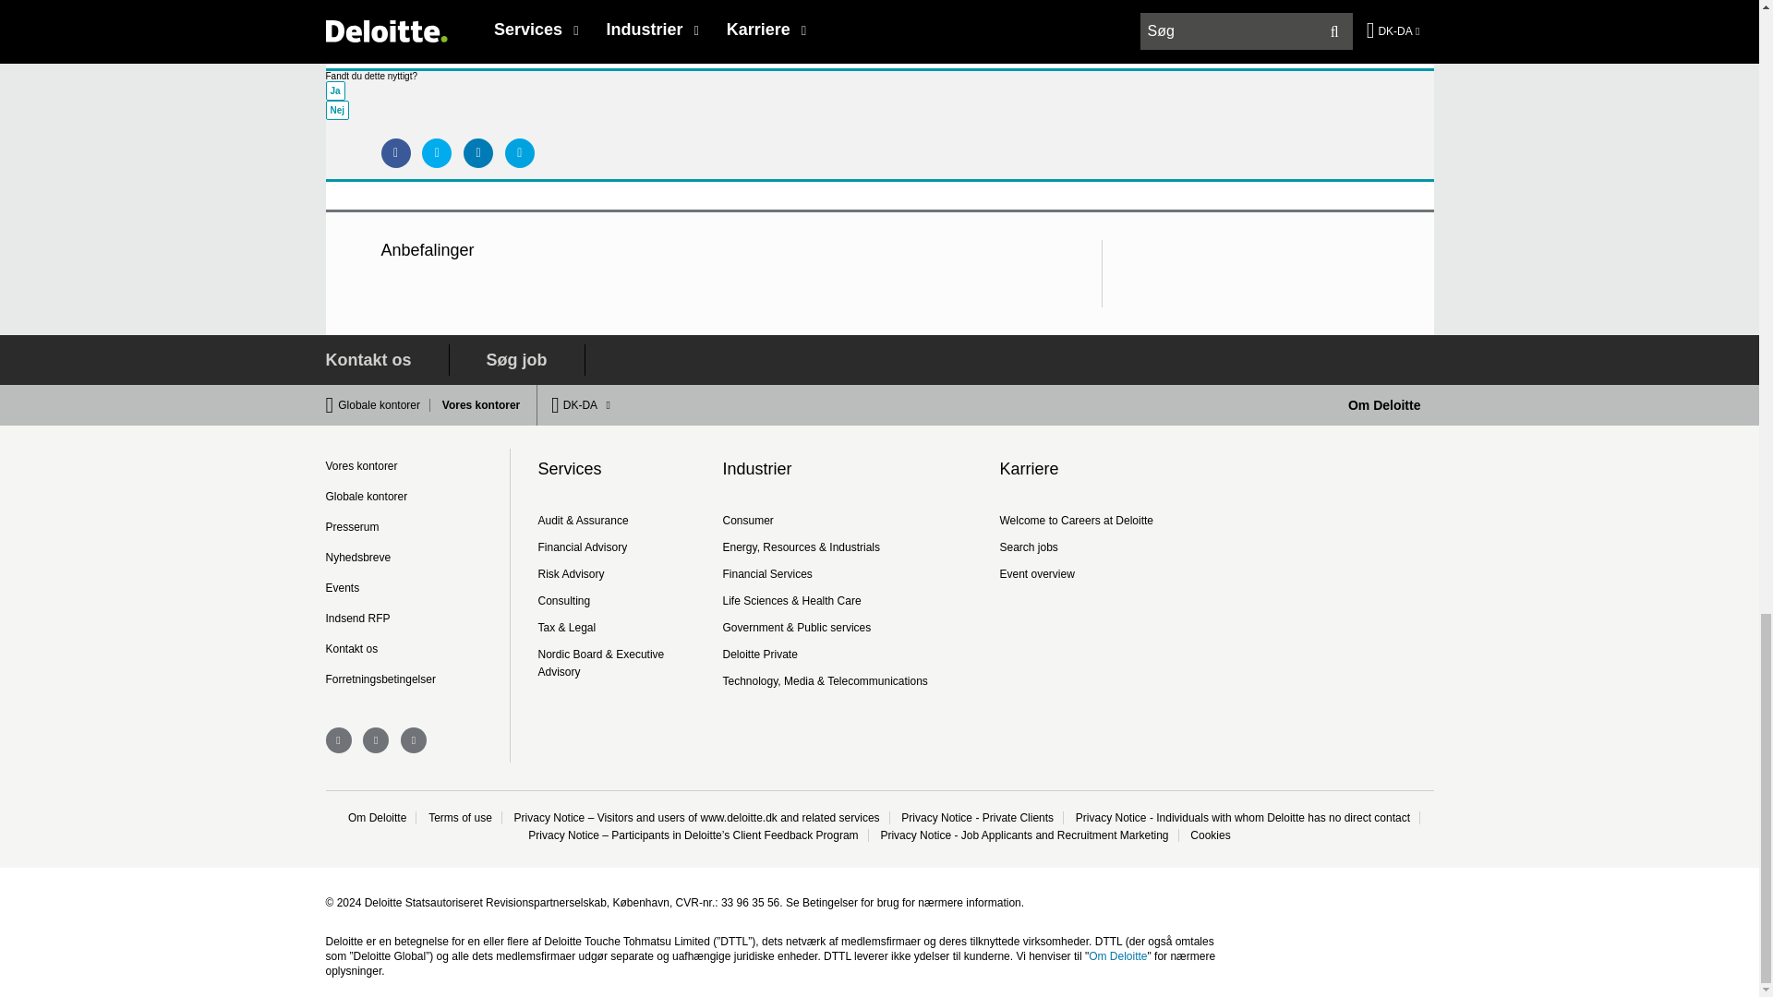  I want to click on linkedin, so click(338, 740).